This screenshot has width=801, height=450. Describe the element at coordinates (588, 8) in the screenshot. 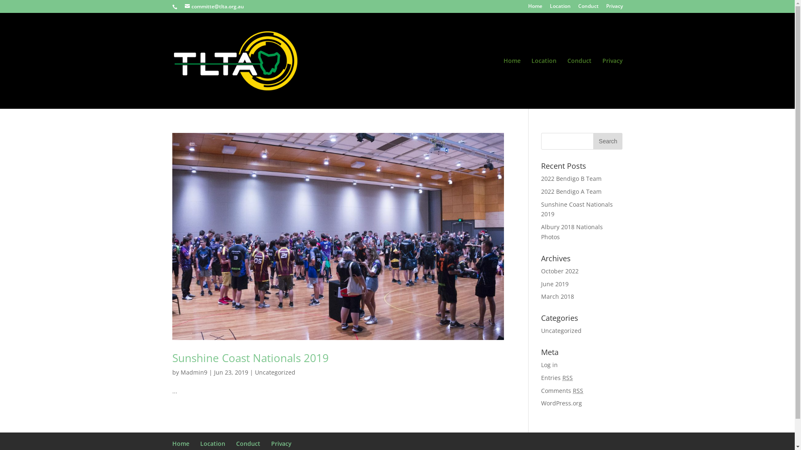

I see `Conduct` at that location.